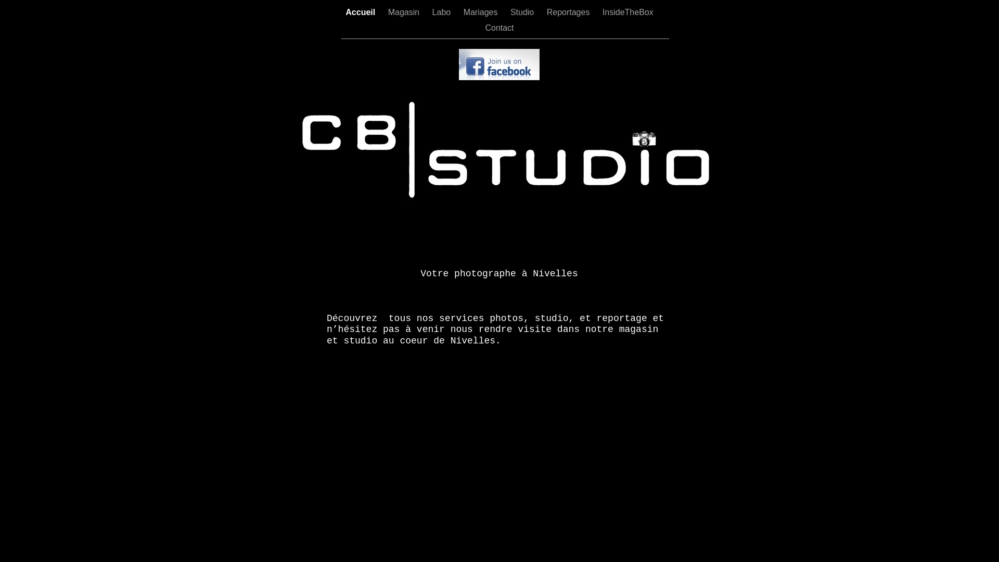 The height and width of the screenshot is (562, 999). Describe the element at coordinates (405, 12) in the screenshot. I see `Magasin` at that location.